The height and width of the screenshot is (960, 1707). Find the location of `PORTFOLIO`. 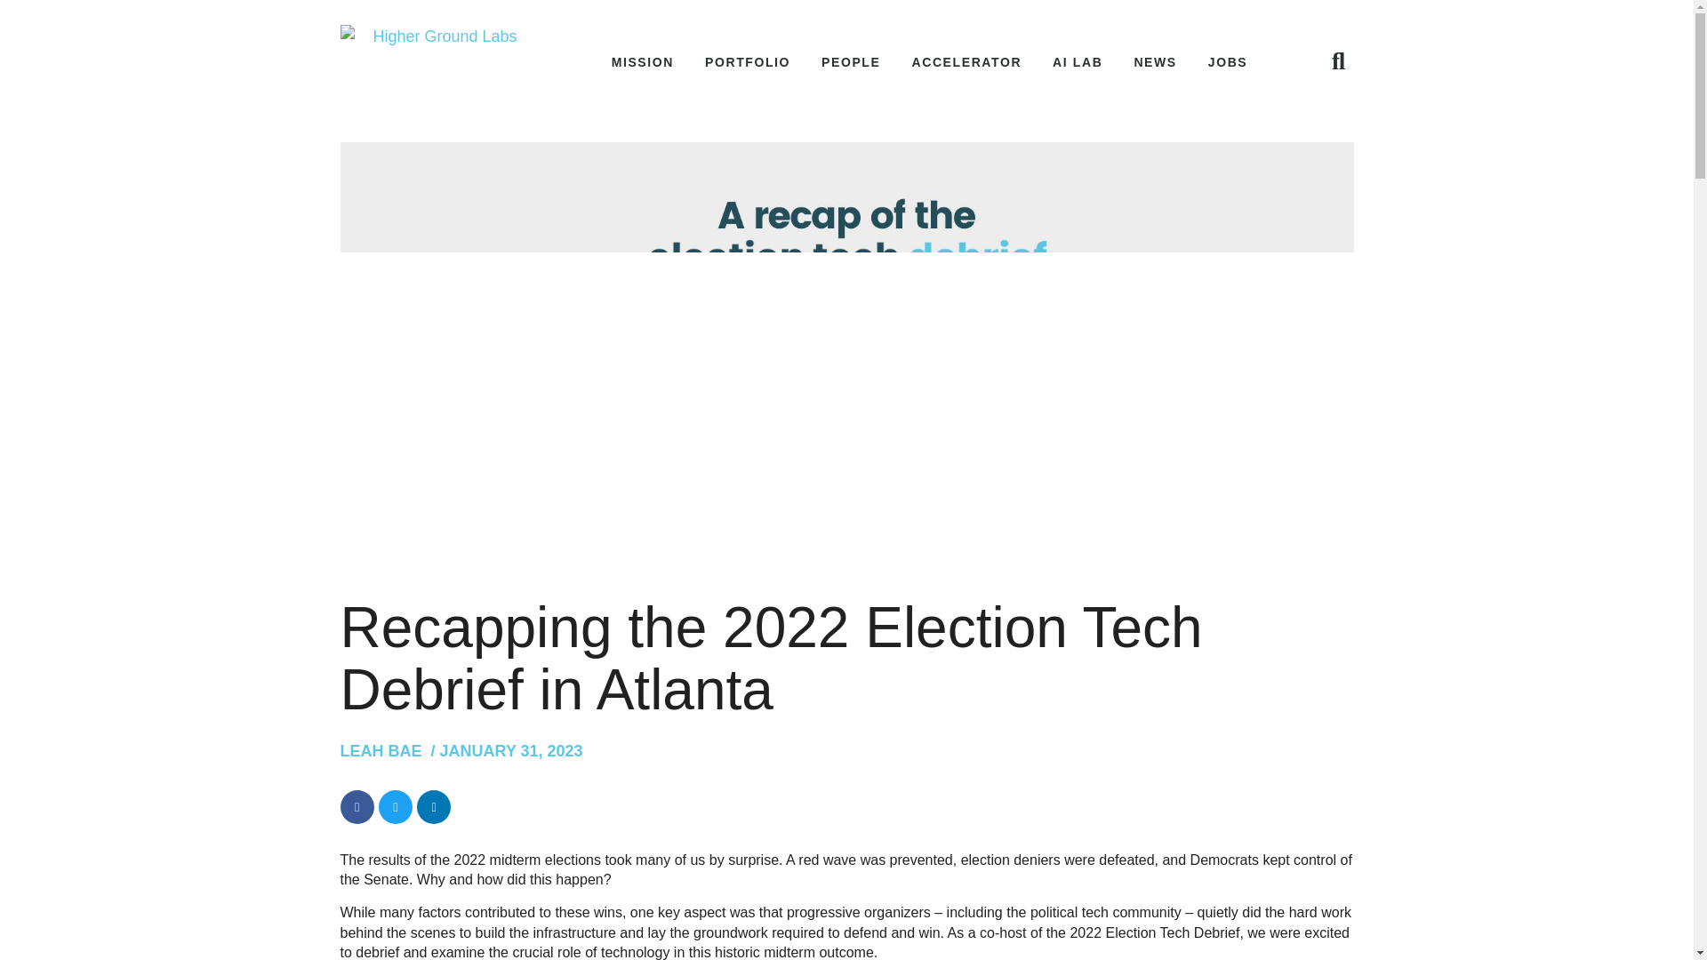

PORTFOLIO is located at coordinates (747, 62).